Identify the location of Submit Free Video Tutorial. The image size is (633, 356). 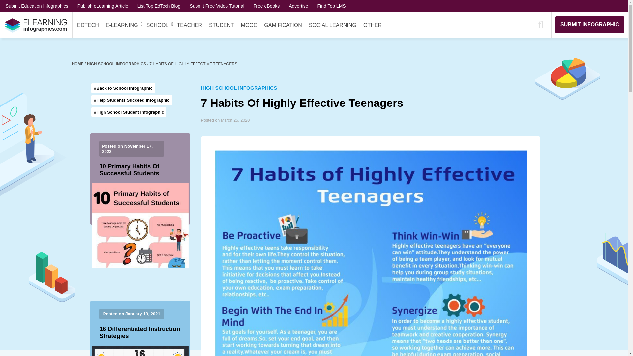
(217, 6).